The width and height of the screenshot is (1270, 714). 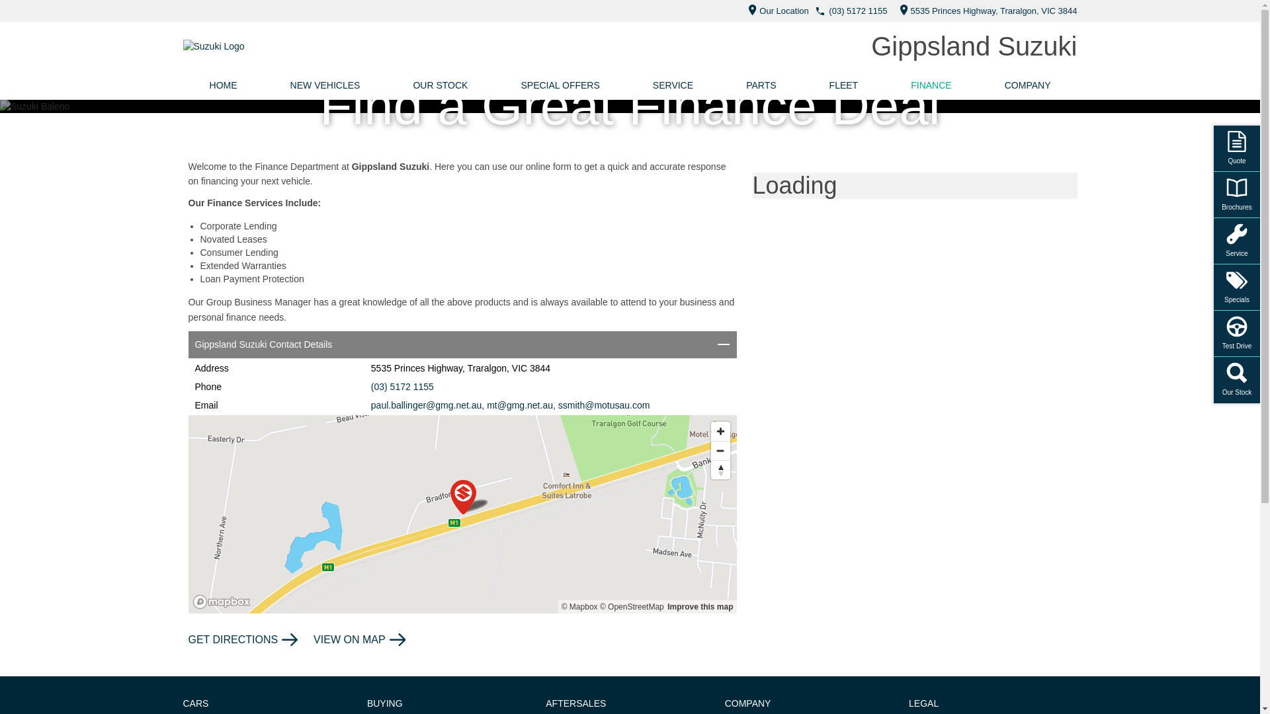 What do you see at coordinates (402, 387) in the screenshot?
I see `(03) 5172 1155` at bounding box center [402, 387].